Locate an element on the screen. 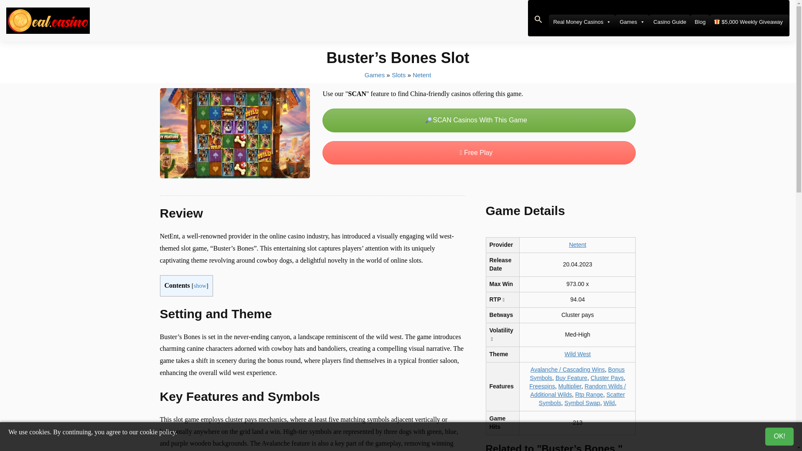  Games is located at coordinates (632, 22).